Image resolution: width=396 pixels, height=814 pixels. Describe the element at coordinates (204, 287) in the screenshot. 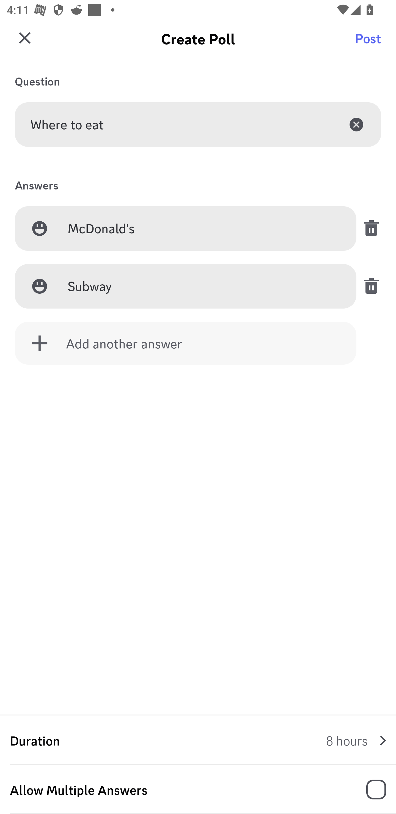

I see `Subway Answer 2` at that location.